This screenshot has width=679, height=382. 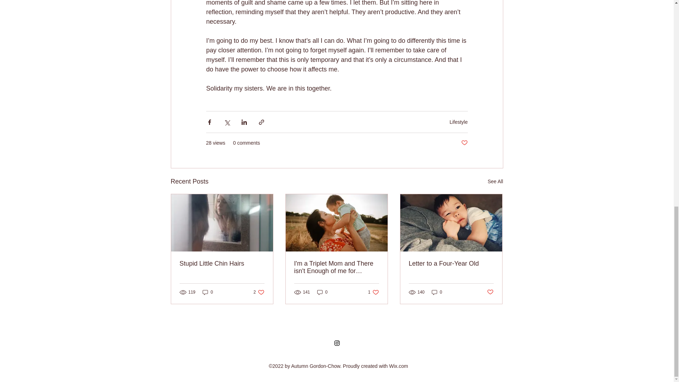 What do you see at coordinates (208, 292) in the screenshot?
I see `0` at bounding box center [208, 292].